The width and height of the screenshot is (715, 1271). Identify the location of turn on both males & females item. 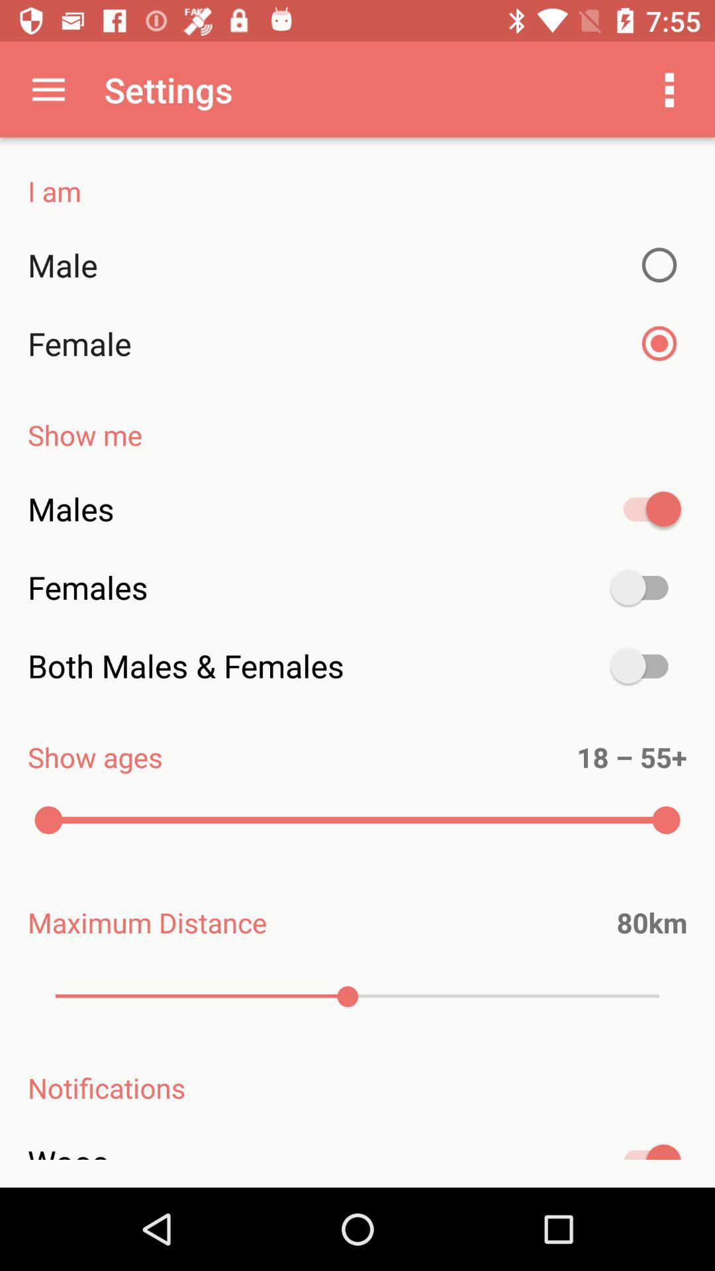
(358, 666).